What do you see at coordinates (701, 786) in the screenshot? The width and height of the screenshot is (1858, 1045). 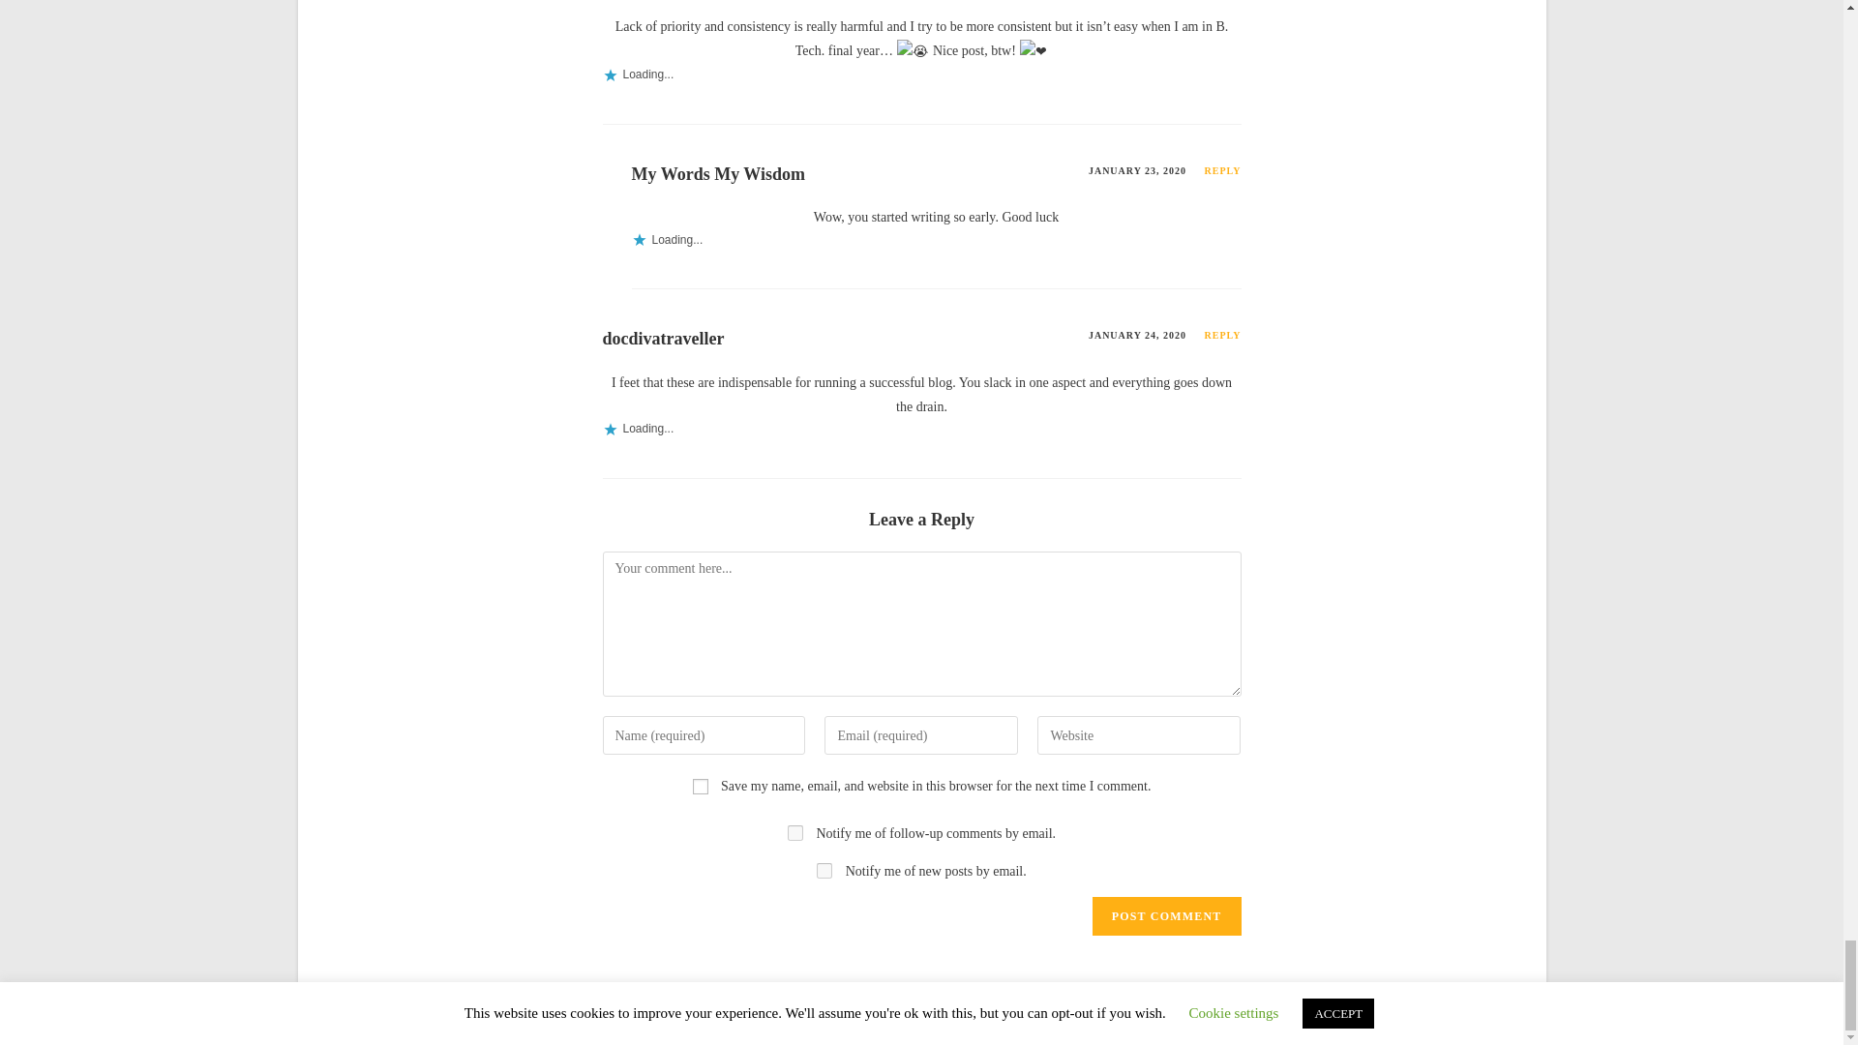 I see `yes` at bounding box center [701, 786].